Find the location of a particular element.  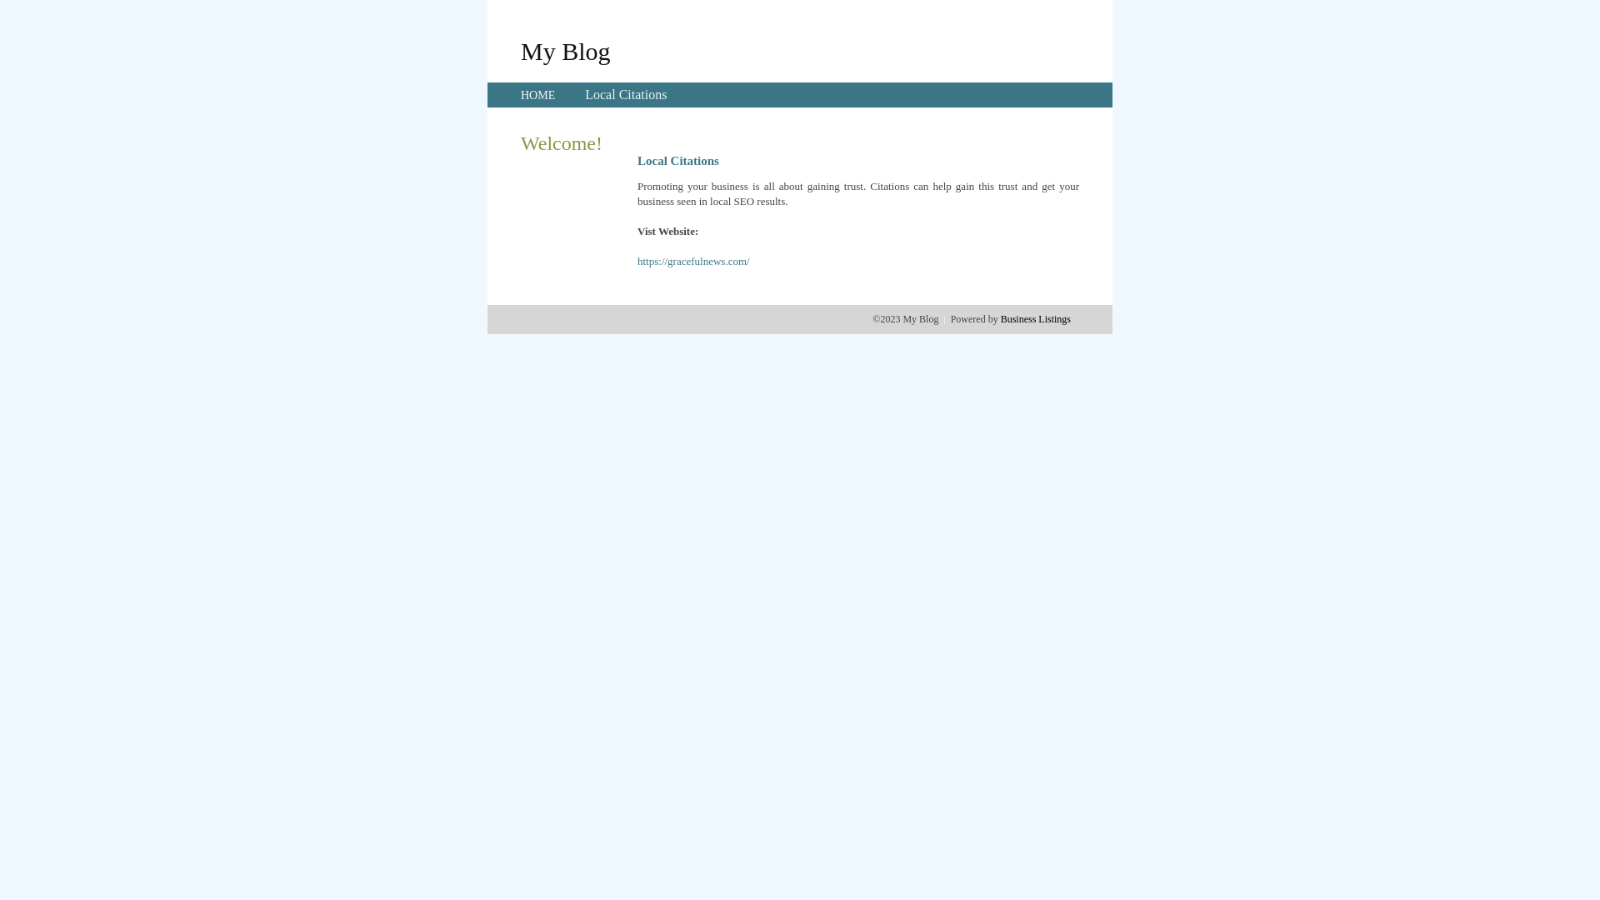

HOME is located at coordinates (538, 95).